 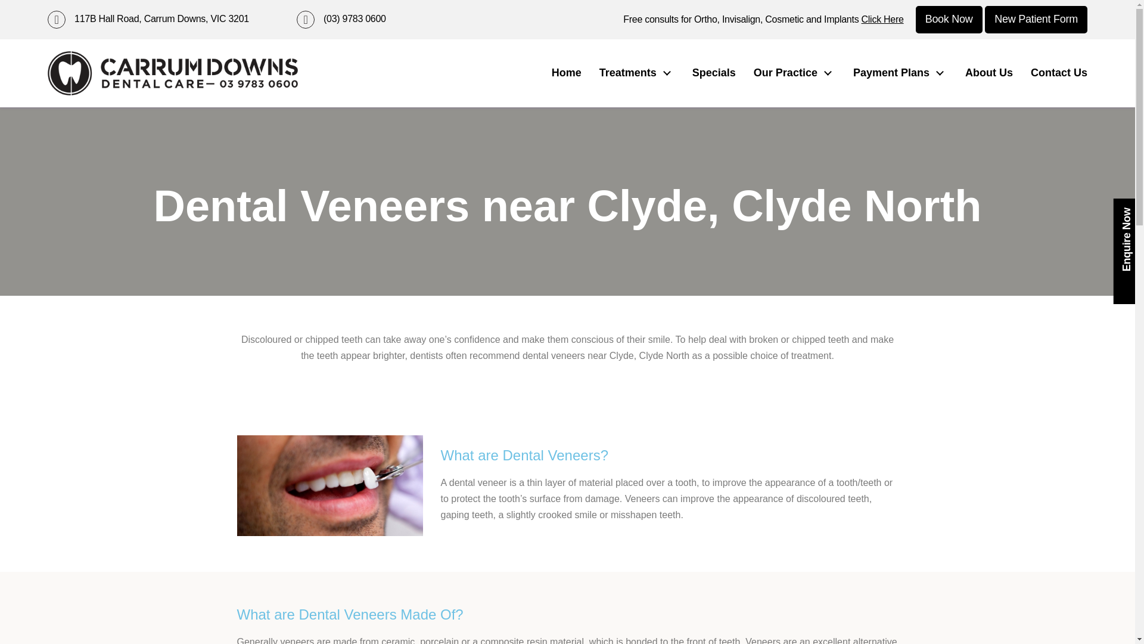 I want to click on Payment Plans, so click(x=900, y=73).